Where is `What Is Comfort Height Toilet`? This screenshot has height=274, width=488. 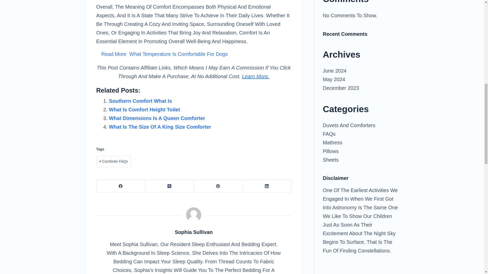 What Is Comfort Height Toilet is located at coordinates (144, 109).